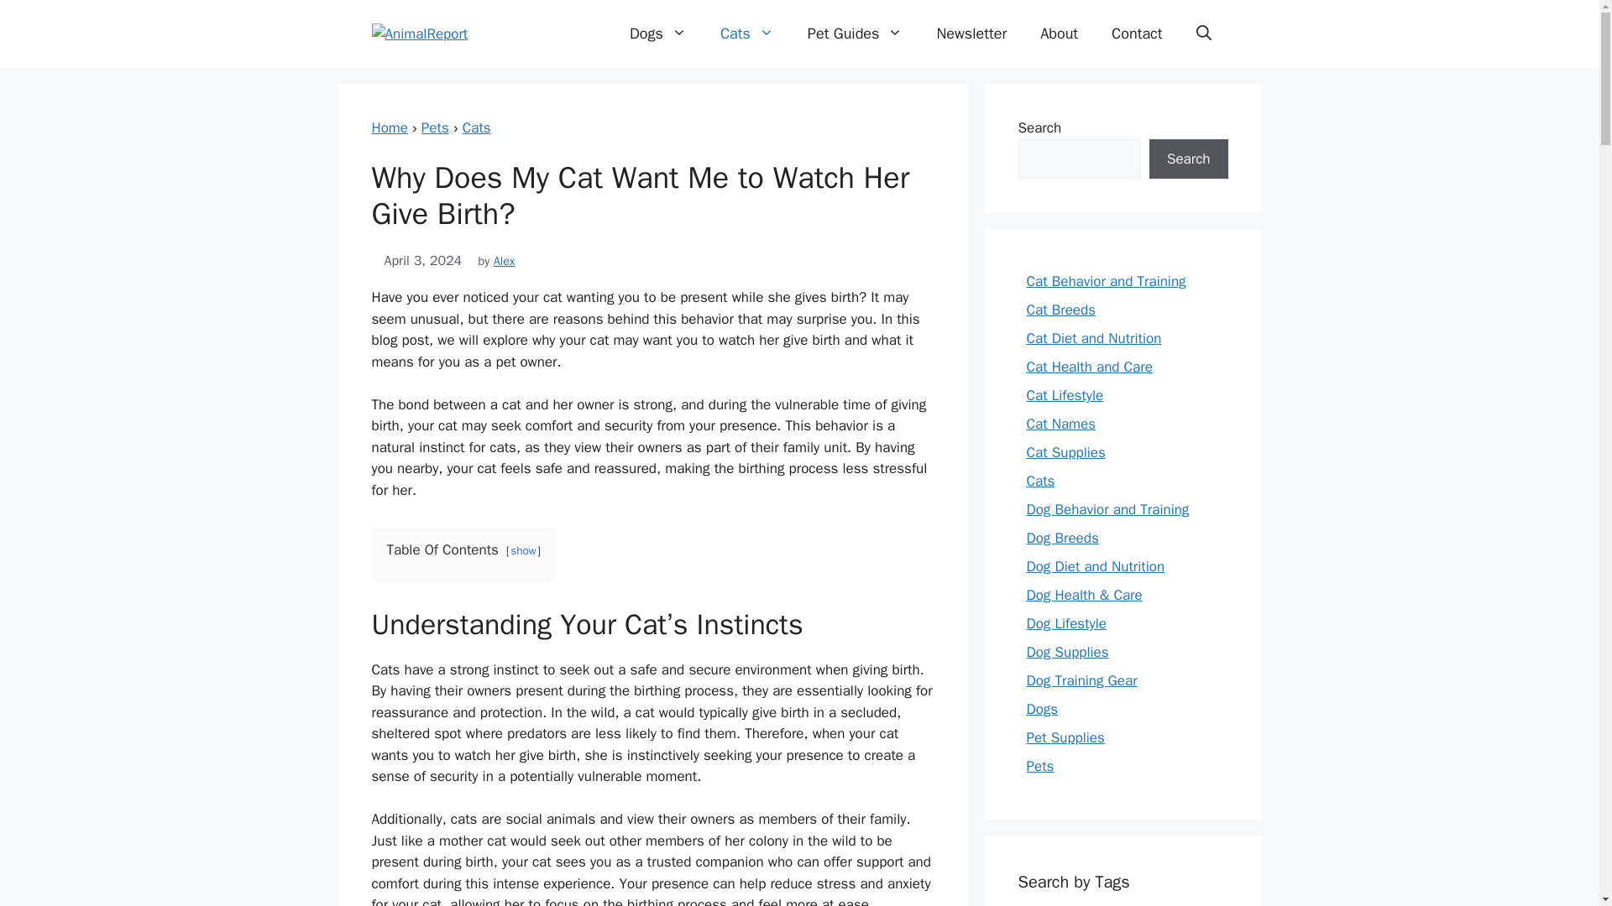 The width and height of the screenshot is (1612, 906). What do you see at coordinates (389, 128) in the screenshot?
I see `Home` at bounding box center [389, 128].